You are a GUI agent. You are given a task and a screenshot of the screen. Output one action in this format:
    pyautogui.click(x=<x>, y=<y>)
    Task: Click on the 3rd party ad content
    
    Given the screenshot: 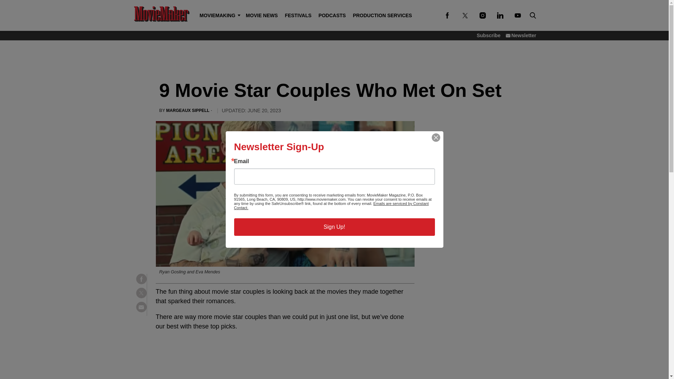 What is the action you would take?
    pyautogui.click(x=478, y=171)
    